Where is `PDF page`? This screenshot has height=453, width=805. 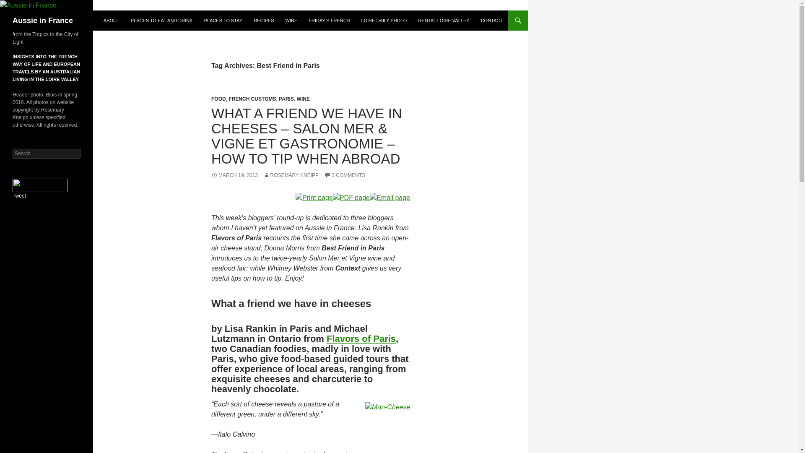
PDF page is located at coordinates (351, 197).